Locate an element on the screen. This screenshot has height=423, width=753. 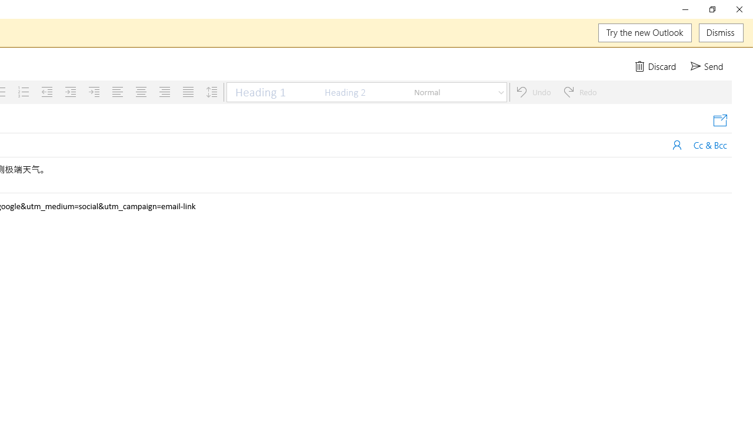
Redo is located at coordinates (580, 92).